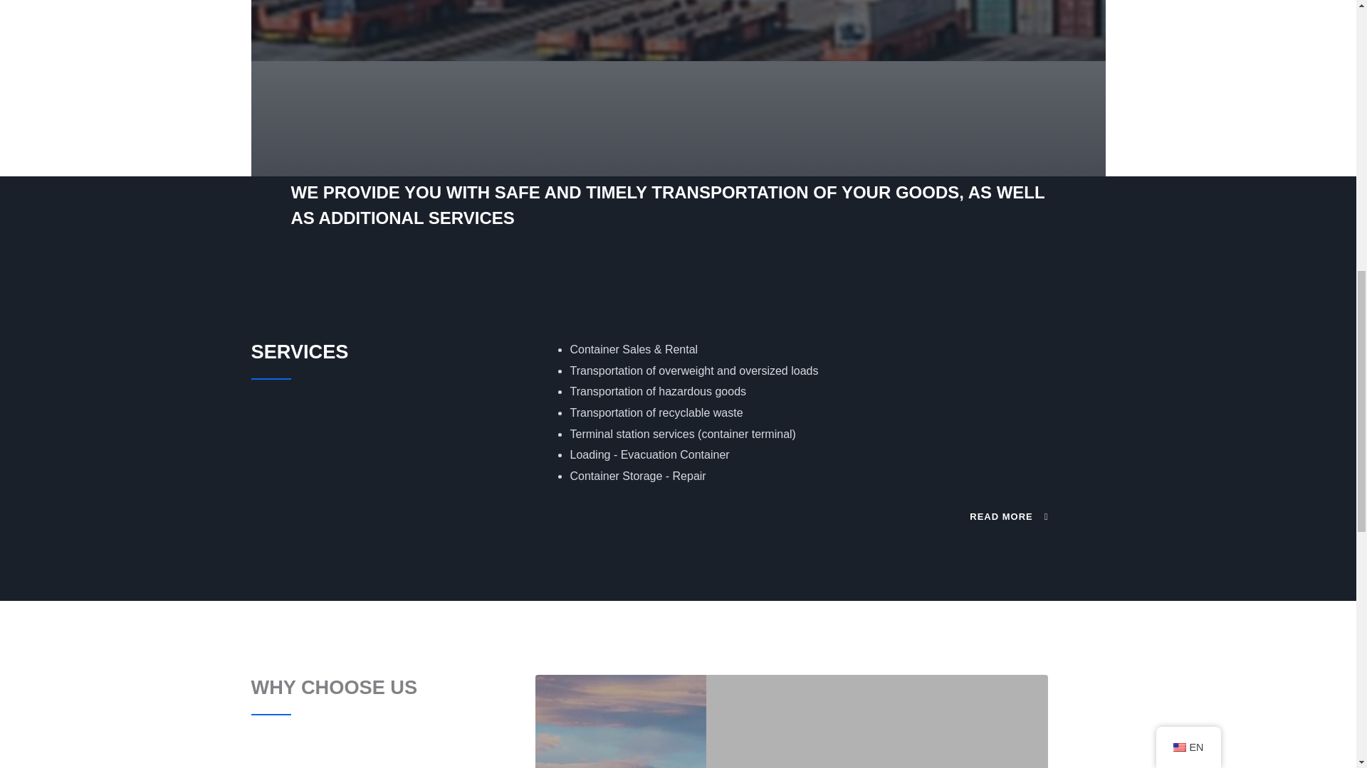  I want to click on READ MORE, so click(1008, 516).